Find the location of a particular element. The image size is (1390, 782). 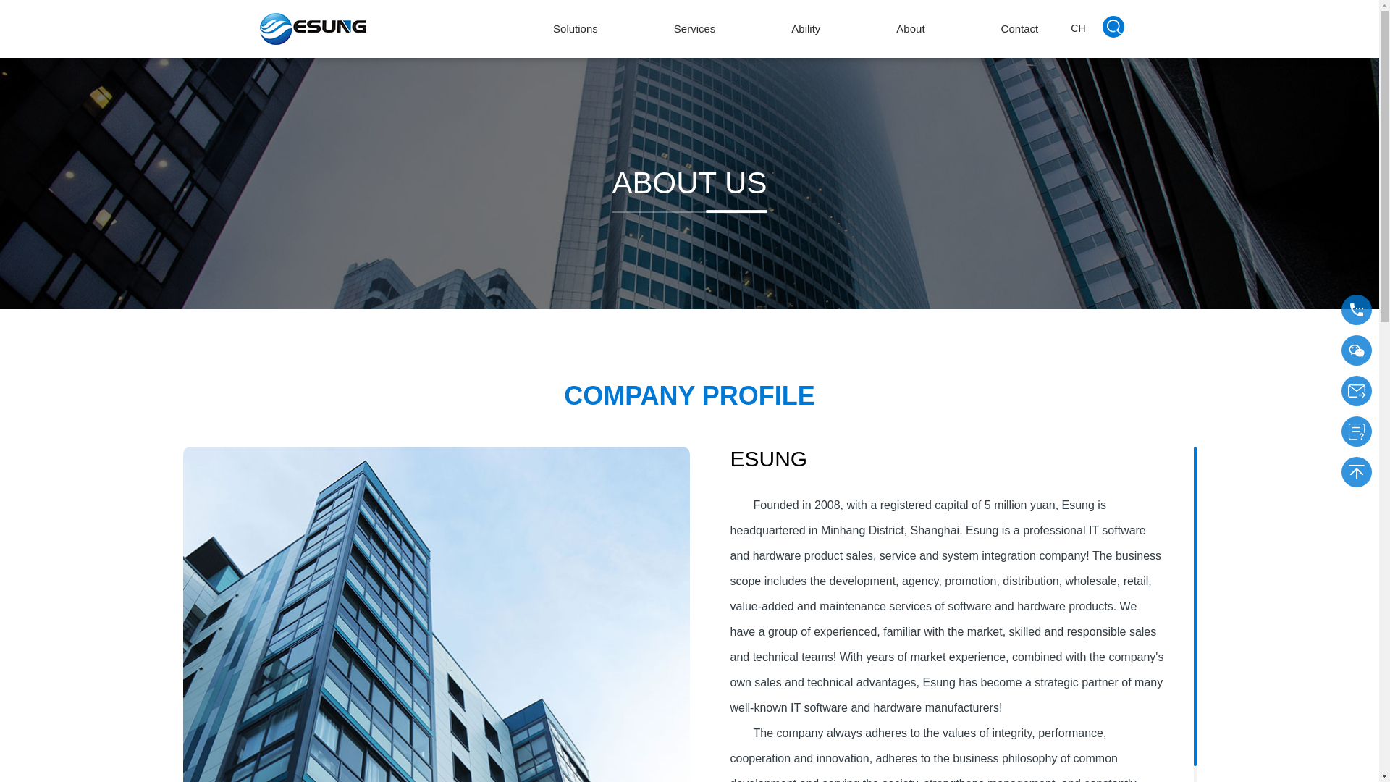

Ability is located at coordinates (805, 28).